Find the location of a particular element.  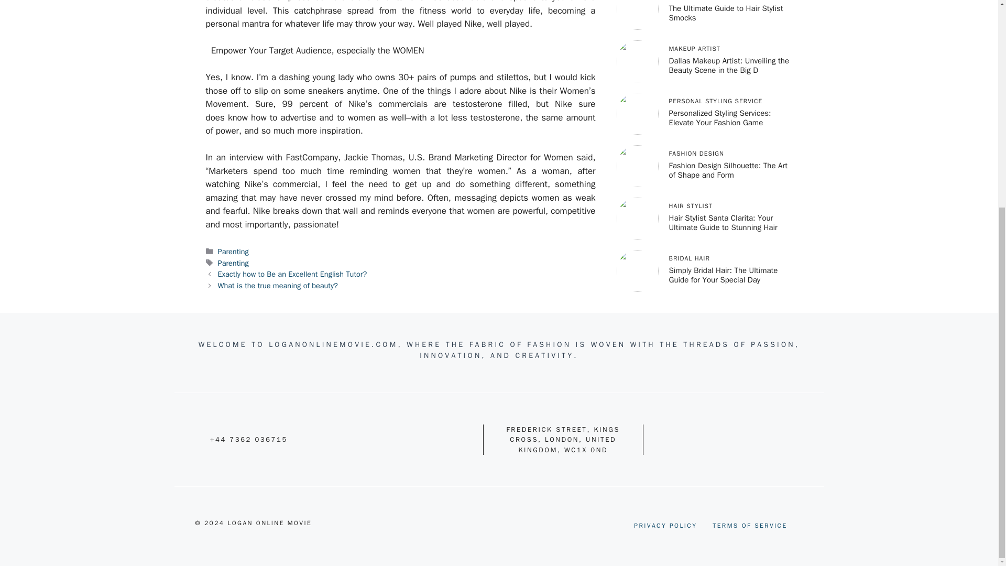

The Ultimate Guide to Hair Stylist Smocks is located at coordinates (725, 4).